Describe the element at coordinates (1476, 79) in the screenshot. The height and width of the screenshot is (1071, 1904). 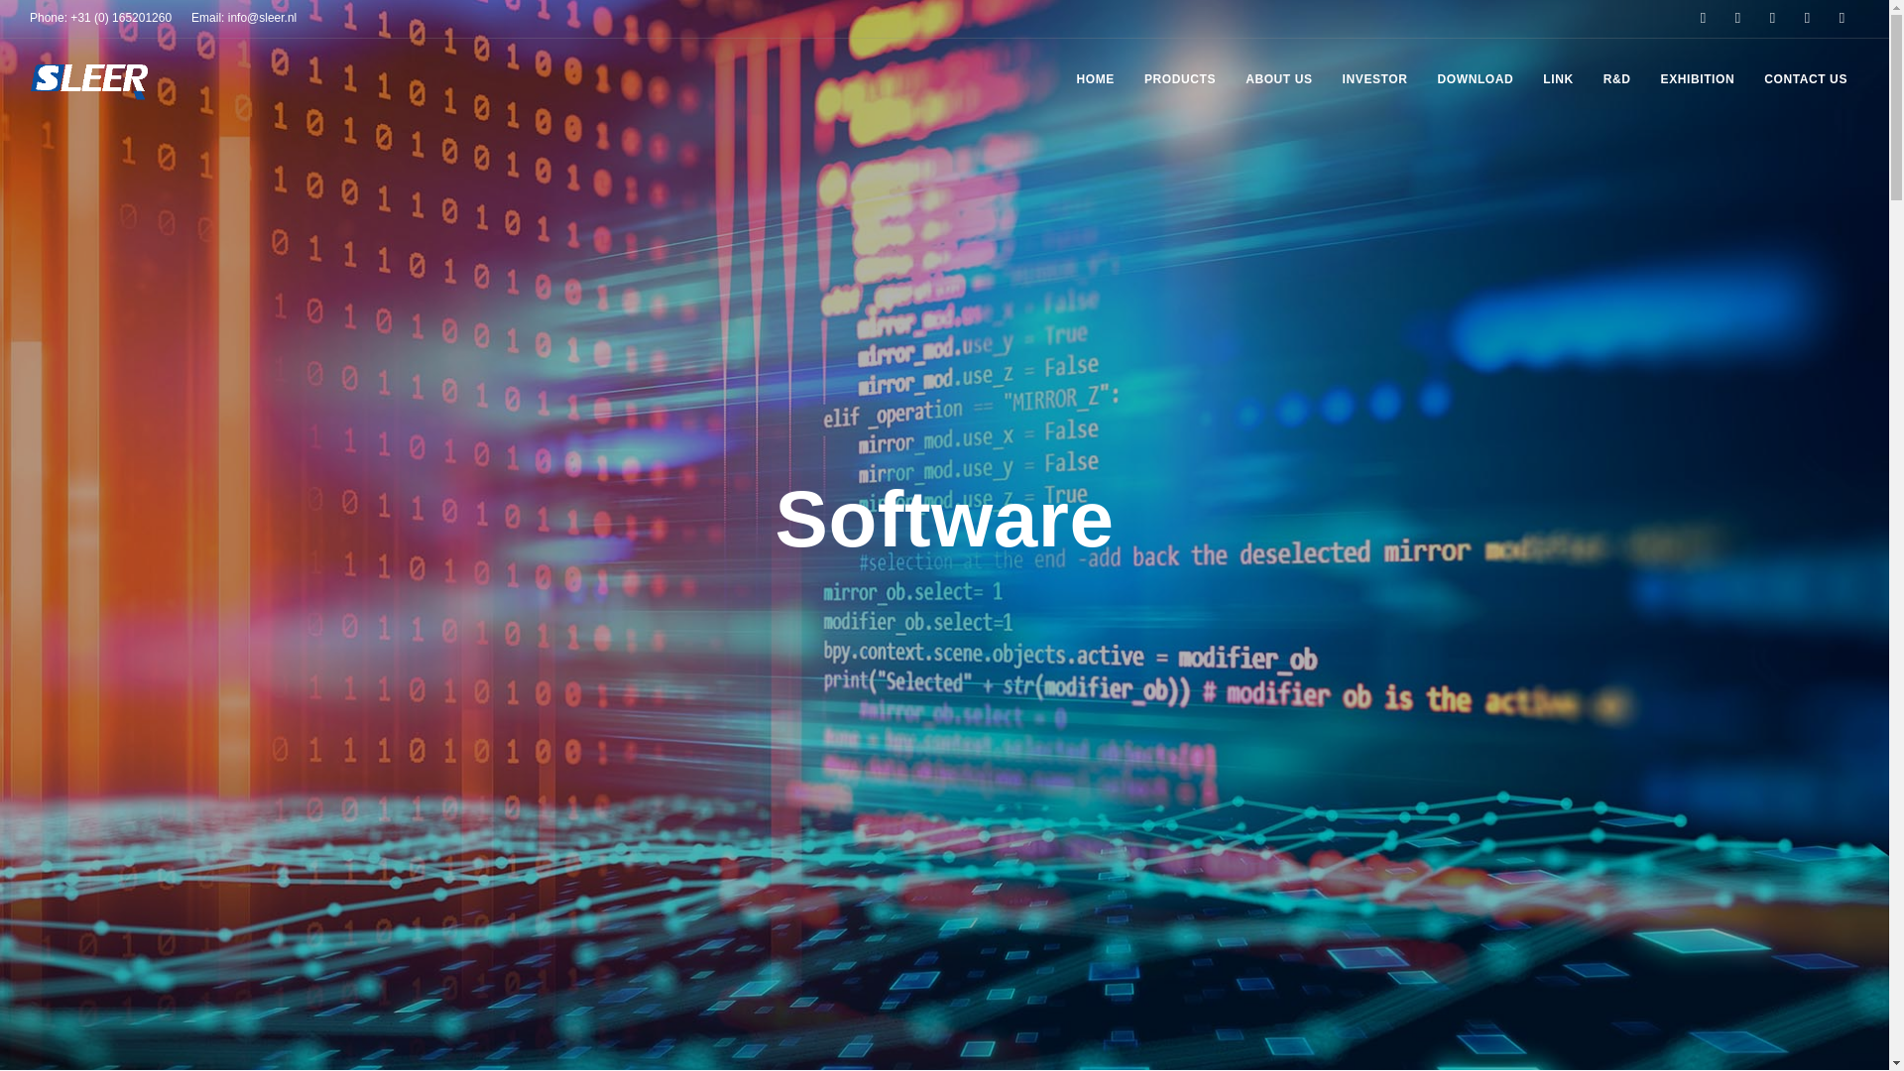
I see `DOWNLOAD` at that location.